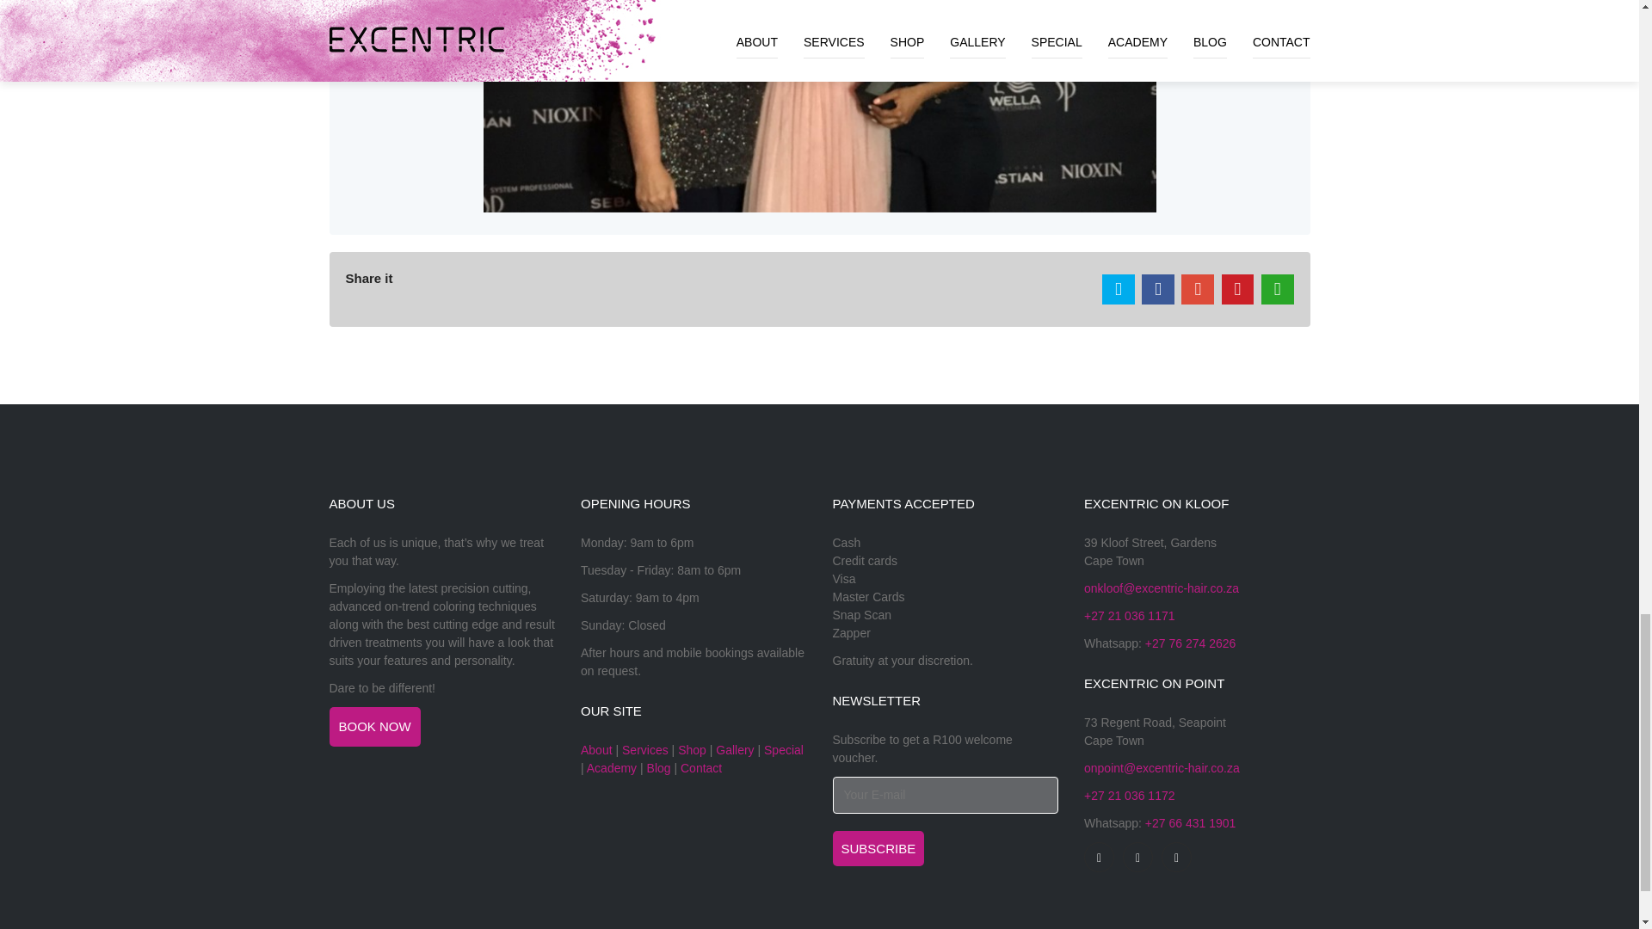 The height and width of the screenshot is (929, 1652). Describe the element at coordinates (645, 750) in the screenshot. I see `Services` at that location.